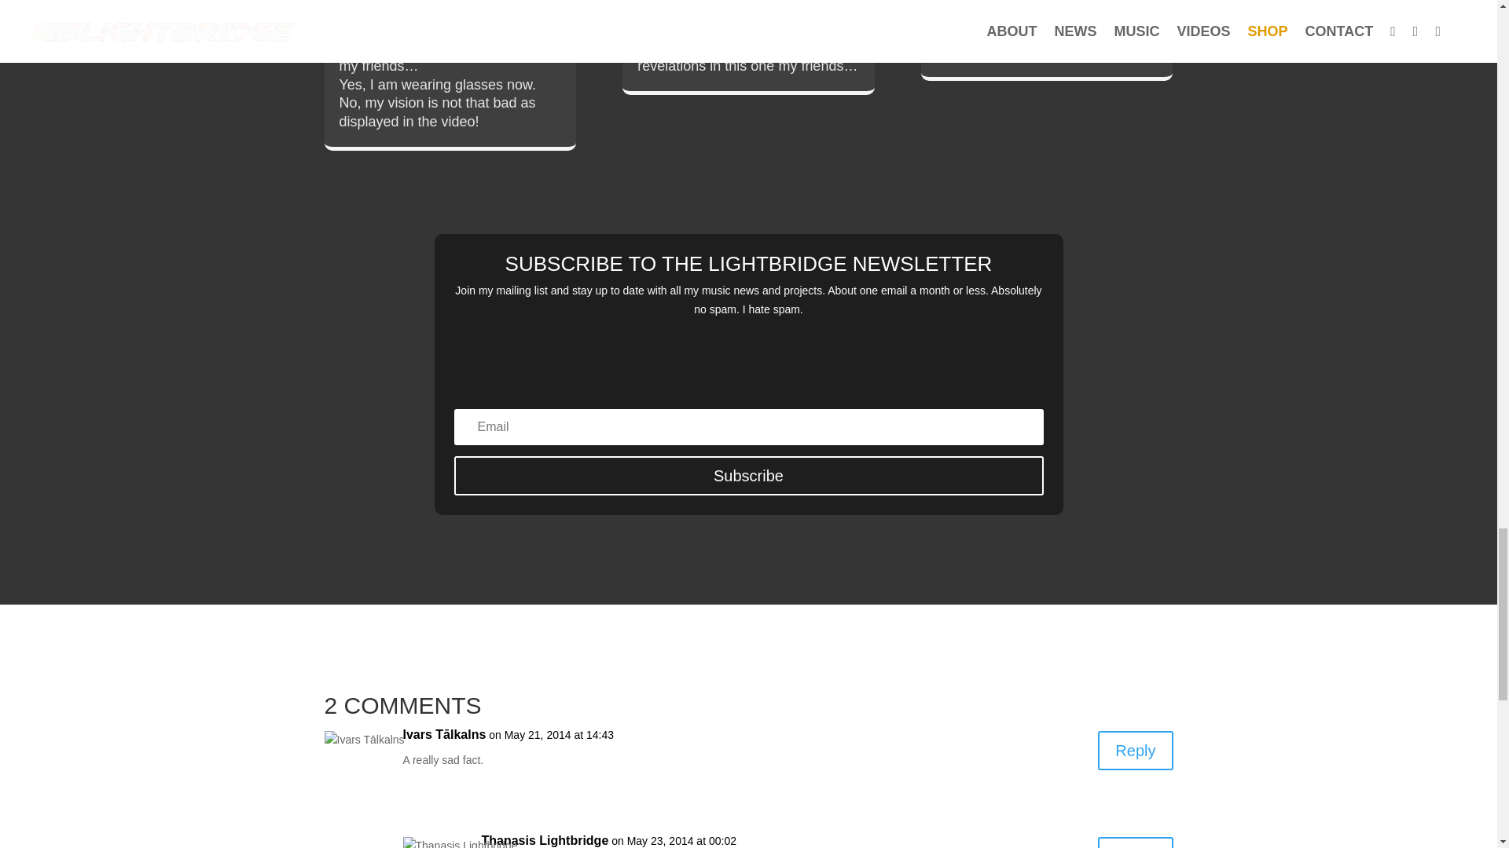  Describe the element at coordinates (754, 24) in the screenshot. I see `THANASIS` at that location.